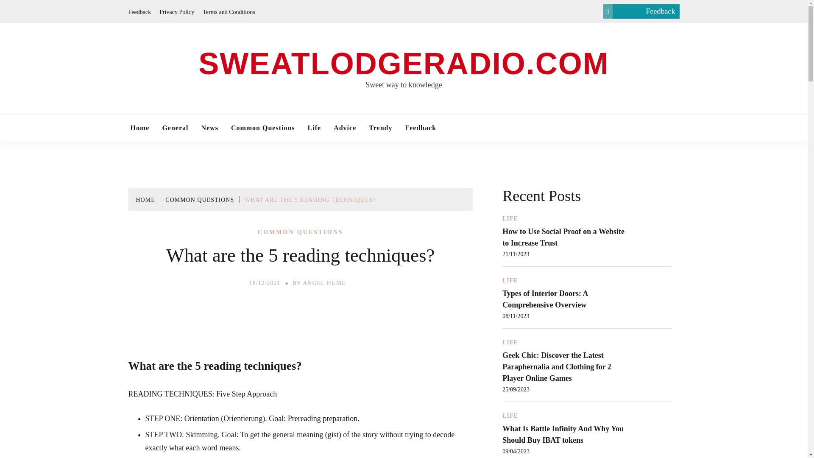 The height and width of the screenshot is (458, 814). Describe the element at coordinates (563, 237) in the screenshot. I see `How to Use Social Proof on a Website to Increase Trust` at that location.